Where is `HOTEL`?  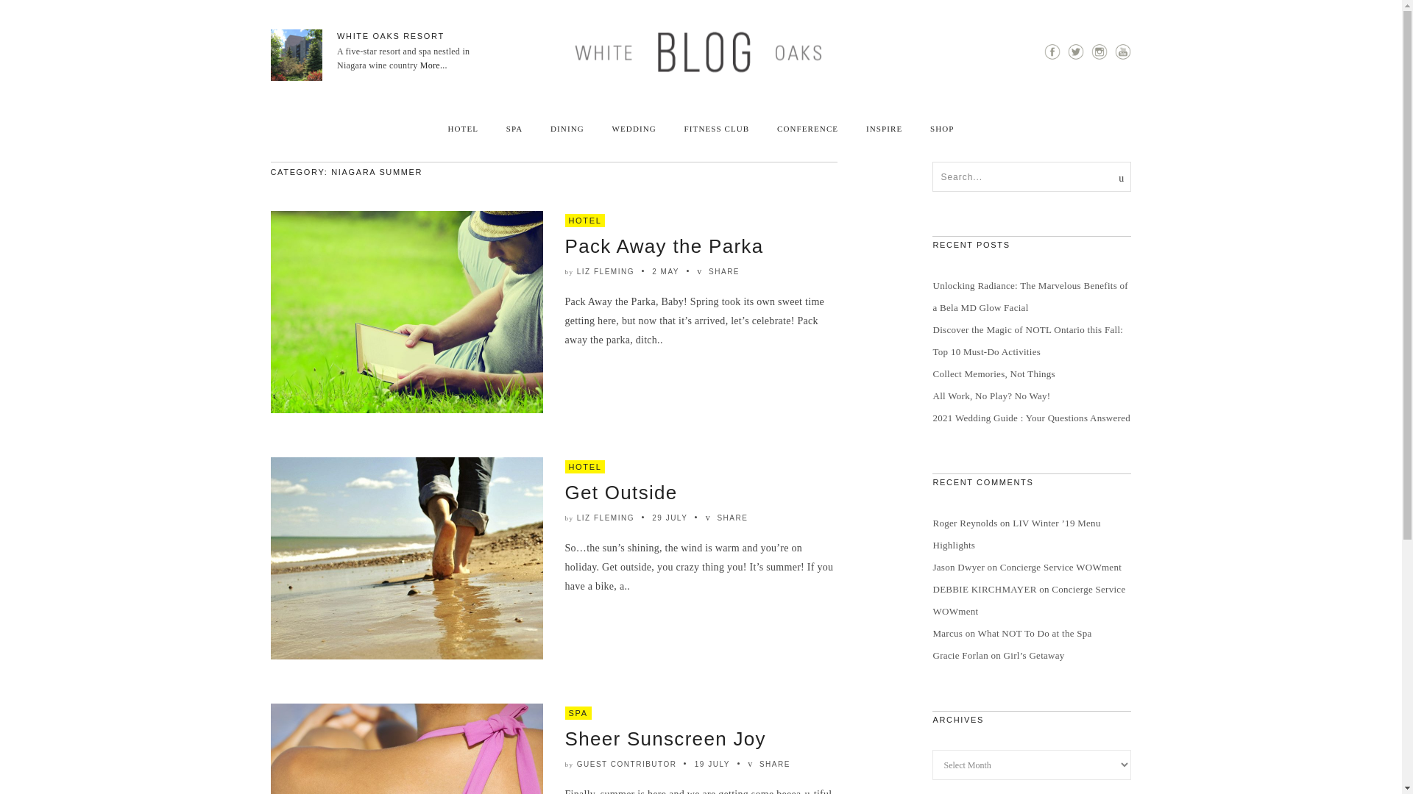
HOTEL is located at coordinates (463, 129).